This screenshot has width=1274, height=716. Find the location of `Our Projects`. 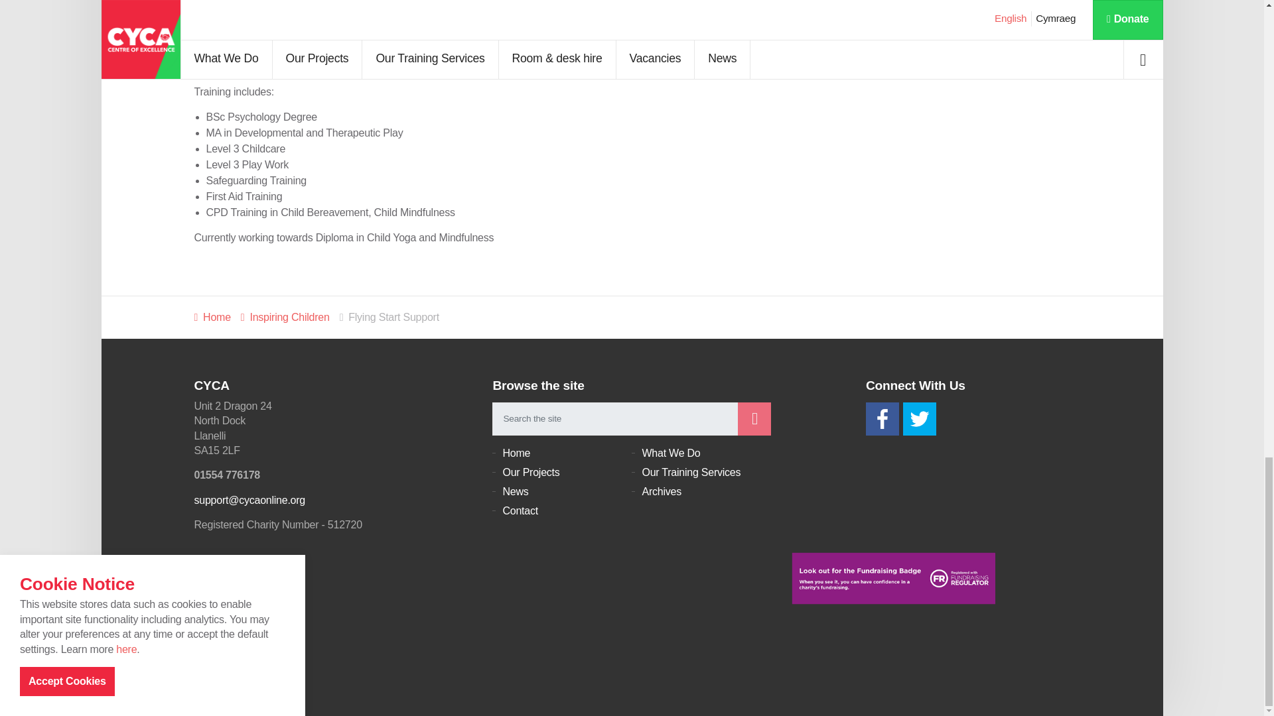

Our Projects is located at coordinates (561, 472).